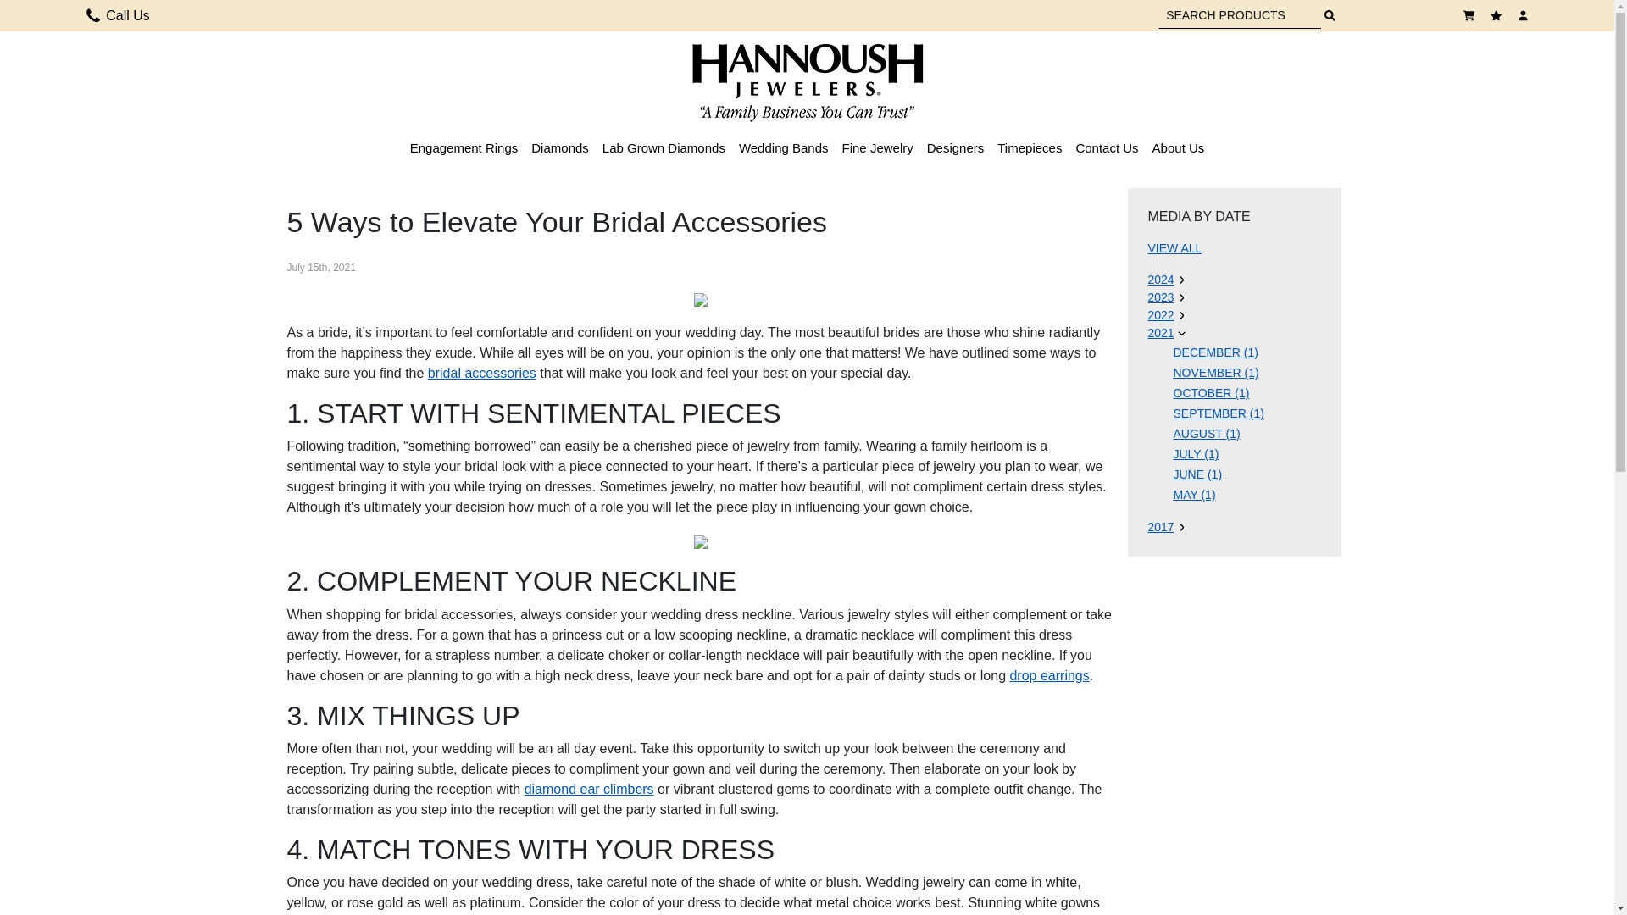 The height and width of the screenshot is (915, 1627). What do you see at coordinates (1498, 15) in the screenshot?
I see `Wishlist` at bounding box center [1498, 15].